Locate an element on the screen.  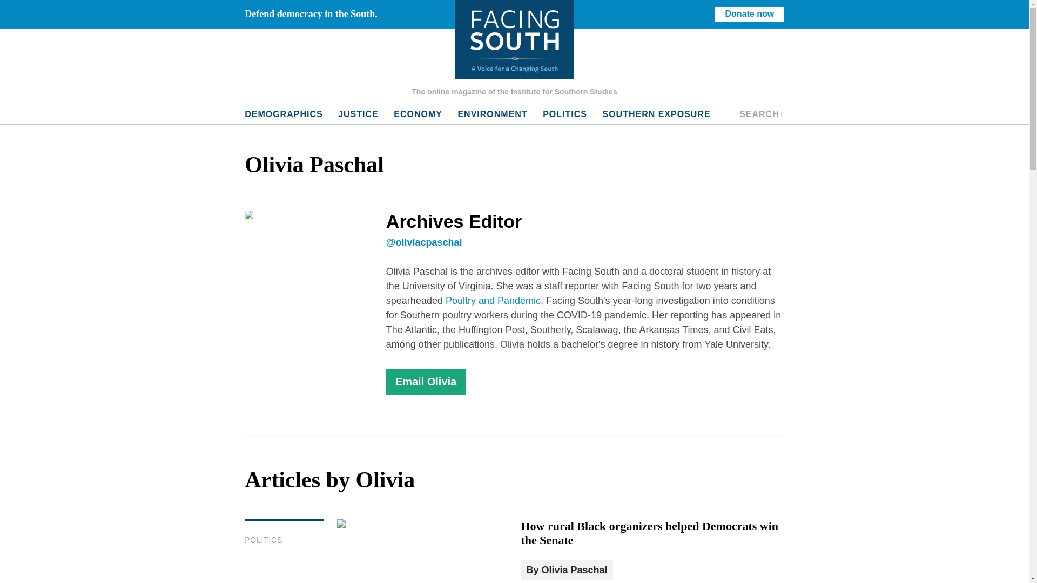
POLITICS is located at coordinates (264, 540).